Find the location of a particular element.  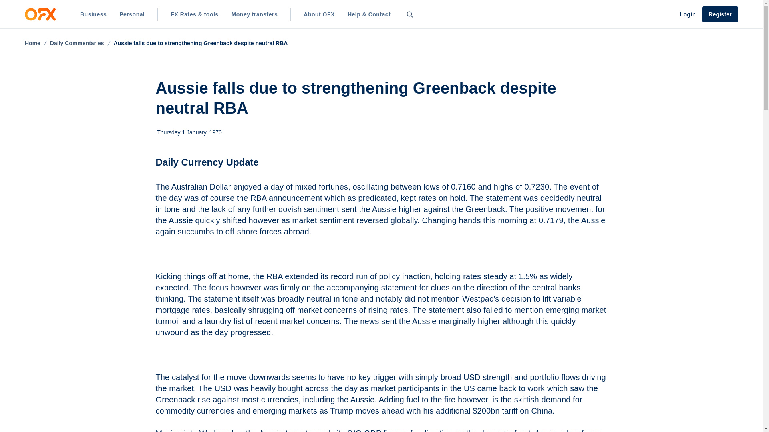

Personal is located at coordinates (132, 14).